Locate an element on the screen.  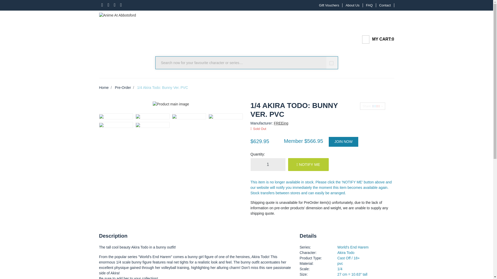
MY CART:0 is located at coordinates (376, 40).